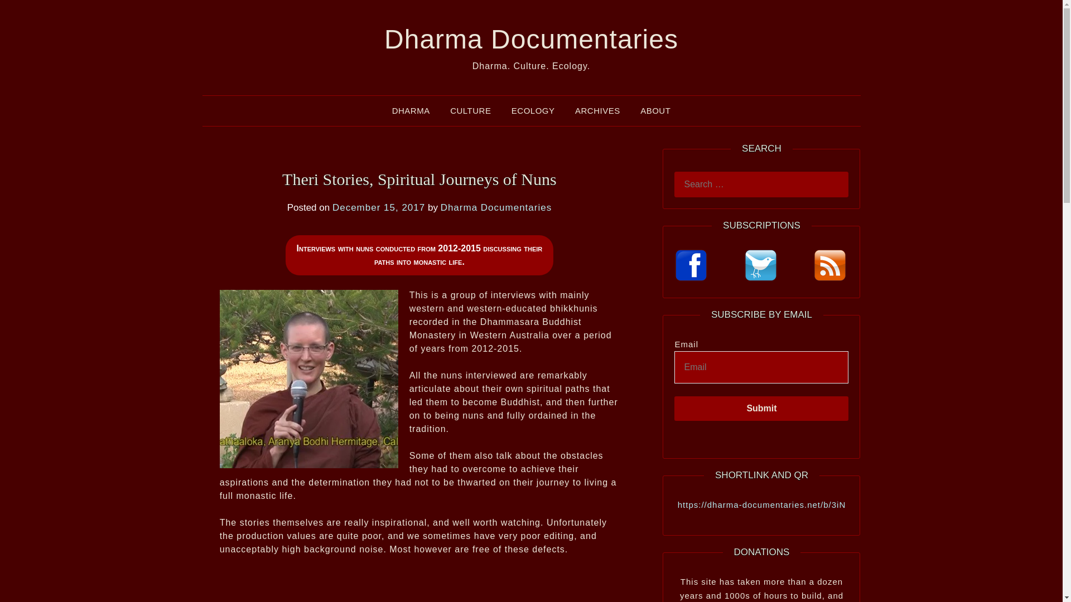  I want to click on ECOLOGY, so click(533, 110).